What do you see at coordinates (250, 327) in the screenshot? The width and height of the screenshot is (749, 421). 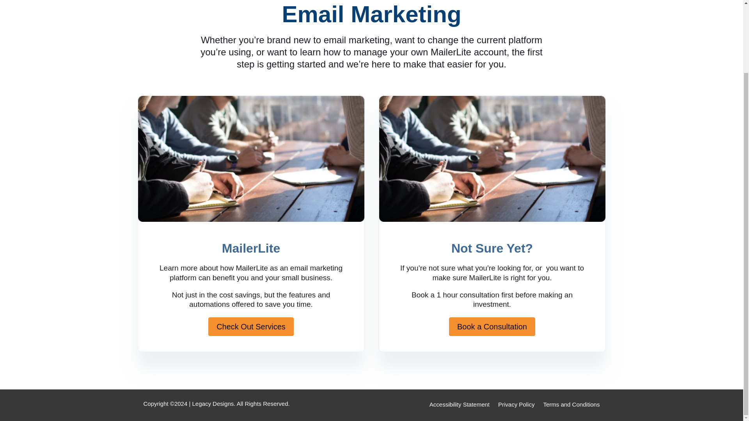 I see `Check Out Services` at bounding box center [250, 327].